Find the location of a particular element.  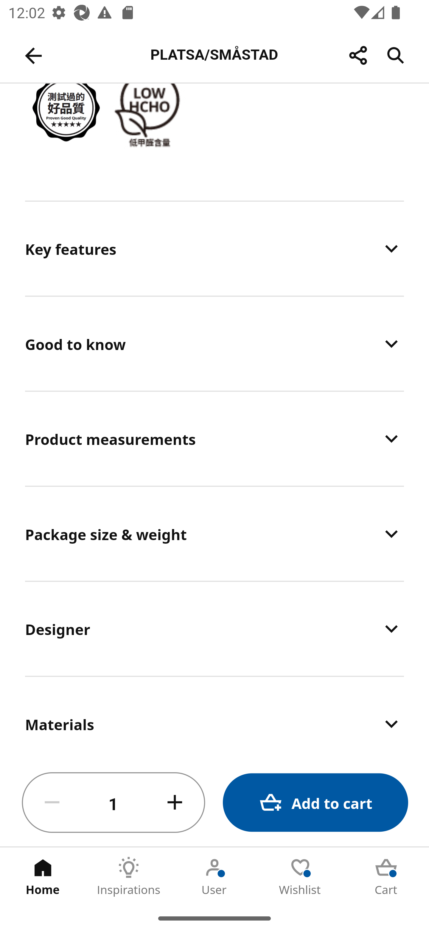

Product measurements is located at coordinates (214, 439).